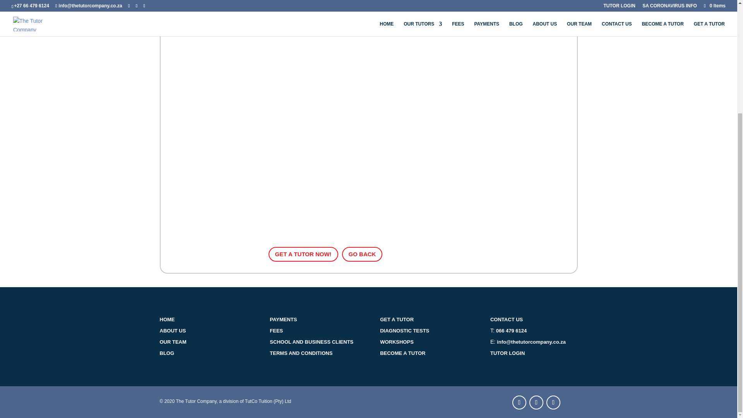 The image size is (743, 418). What do you see at coordinates (519, 403) in the screenshot?
I see `Follow on Facebook` at bounding box center [519, 403].